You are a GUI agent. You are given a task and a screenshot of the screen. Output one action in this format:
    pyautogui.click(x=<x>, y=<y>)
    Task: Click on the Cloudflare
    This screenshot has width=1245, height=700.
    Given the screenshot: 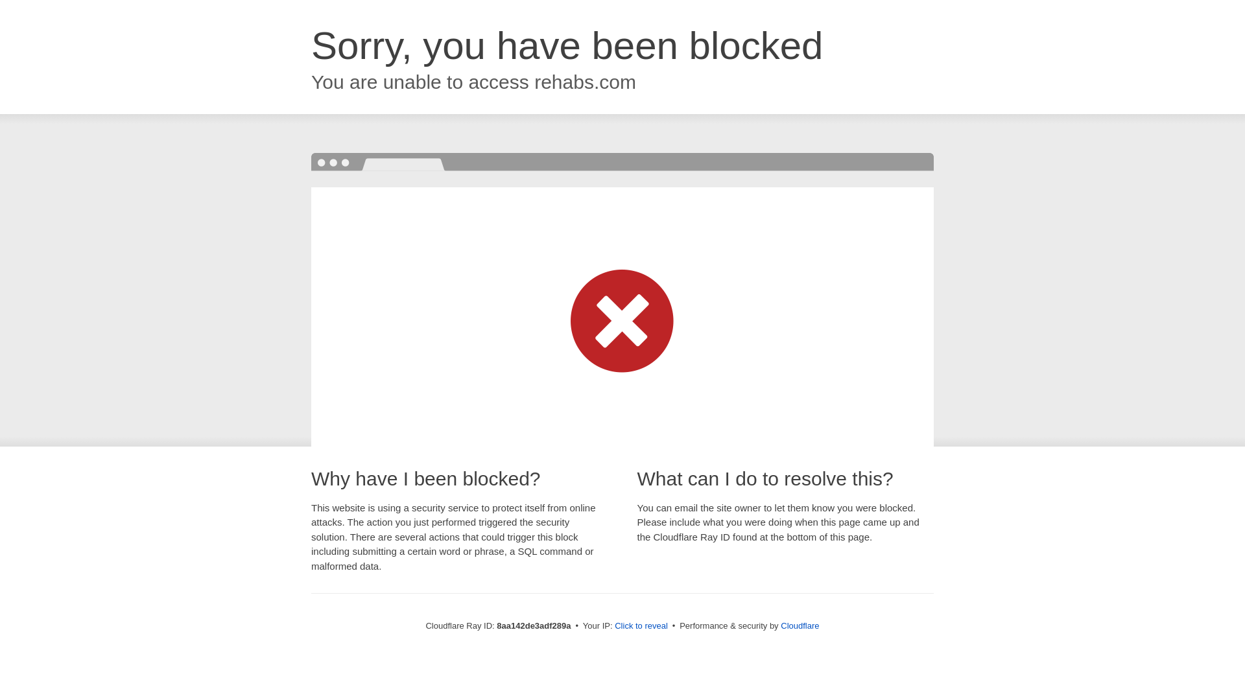 What is the action you would take?
    pyautogui.click(x=800, y=625)
    